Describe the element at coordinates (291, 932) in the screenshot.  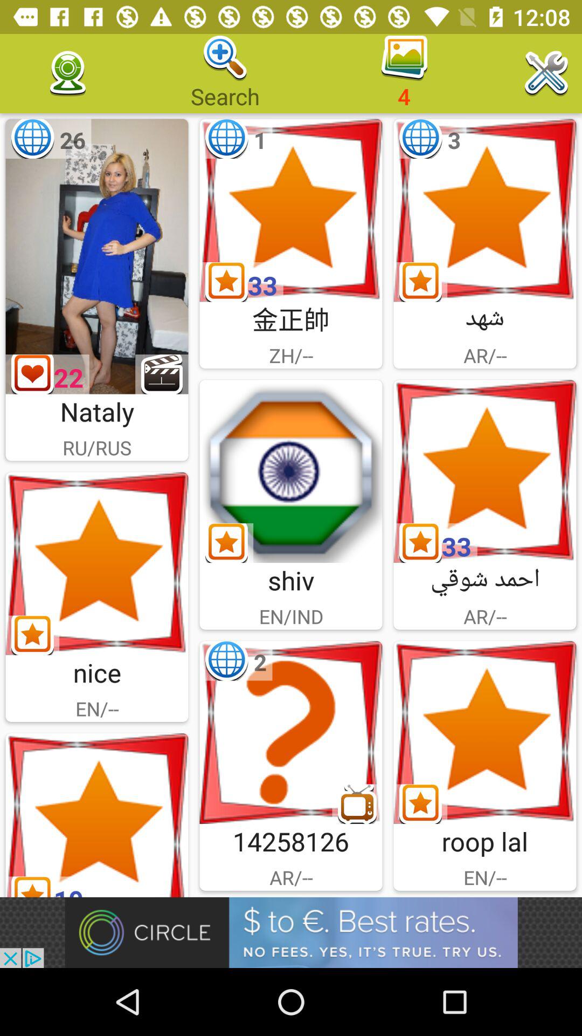
I see `click on advertisement` at that location.